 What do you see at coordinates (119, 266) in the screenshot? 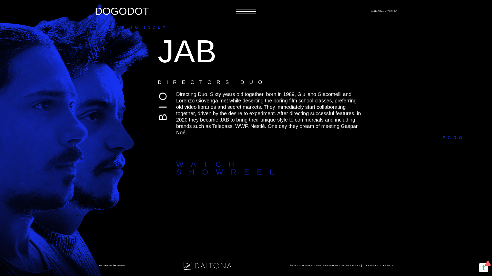
I see `INSTAGRAM` at bounding box center [119, 266].